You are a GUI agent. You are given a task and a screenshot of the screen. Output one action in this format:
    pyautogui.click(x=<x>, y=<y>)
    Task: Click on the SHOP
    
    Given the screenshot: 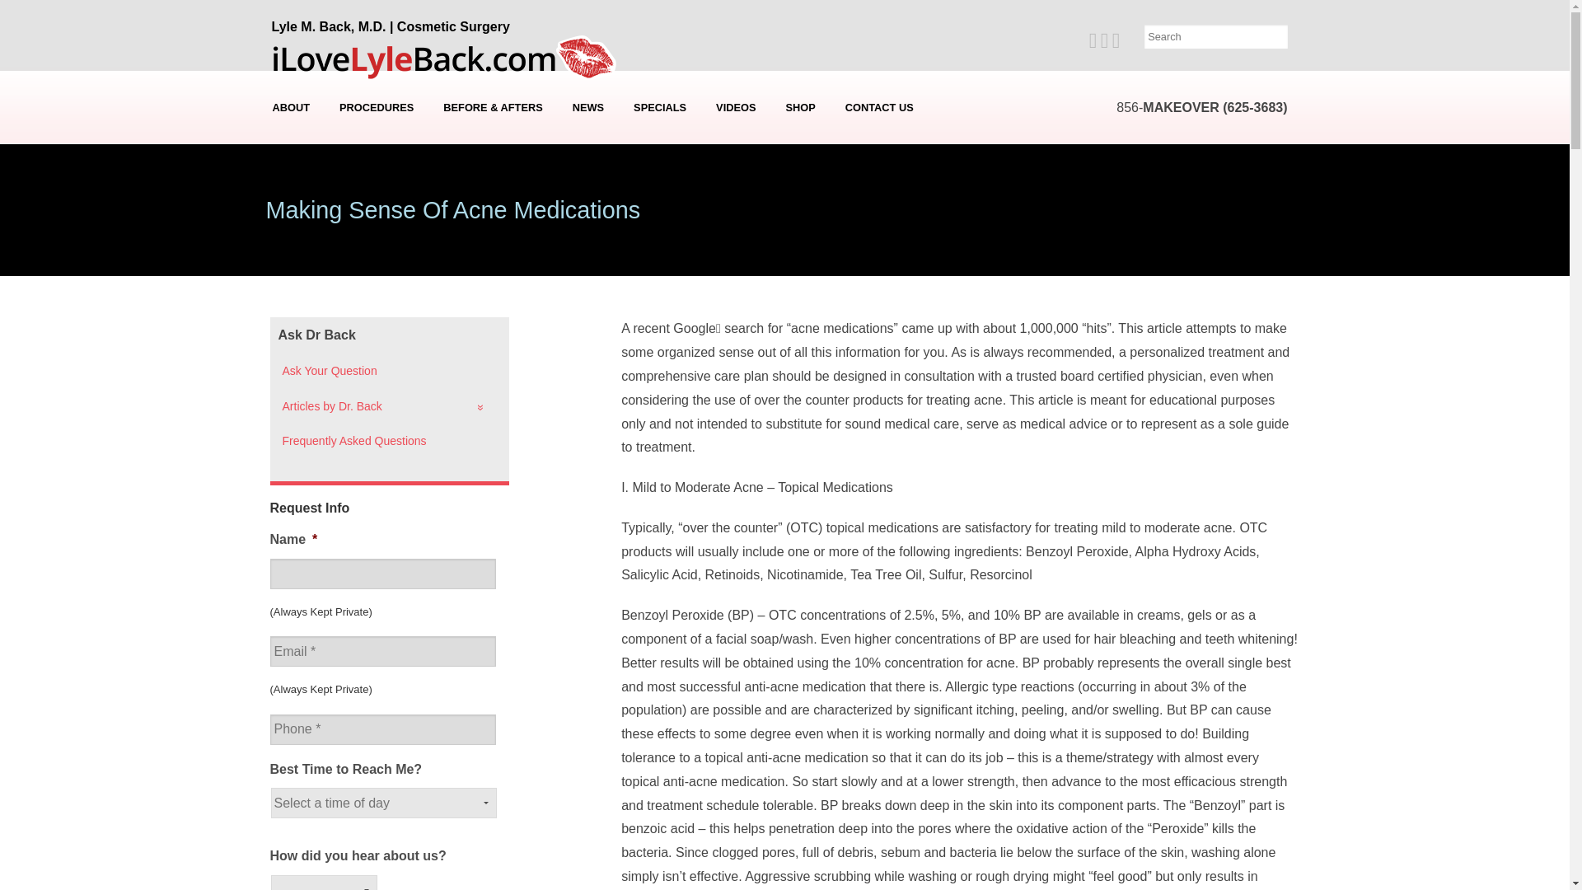 What is the action you would take?
    pyautogui.click(x=800, y=107)
    